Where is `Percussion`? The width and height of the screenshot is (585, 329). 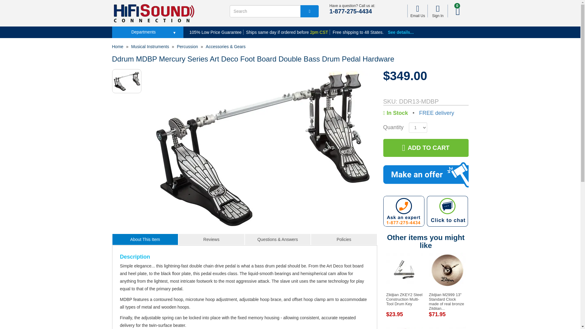 Percussion is located at coordinates (187, 46).